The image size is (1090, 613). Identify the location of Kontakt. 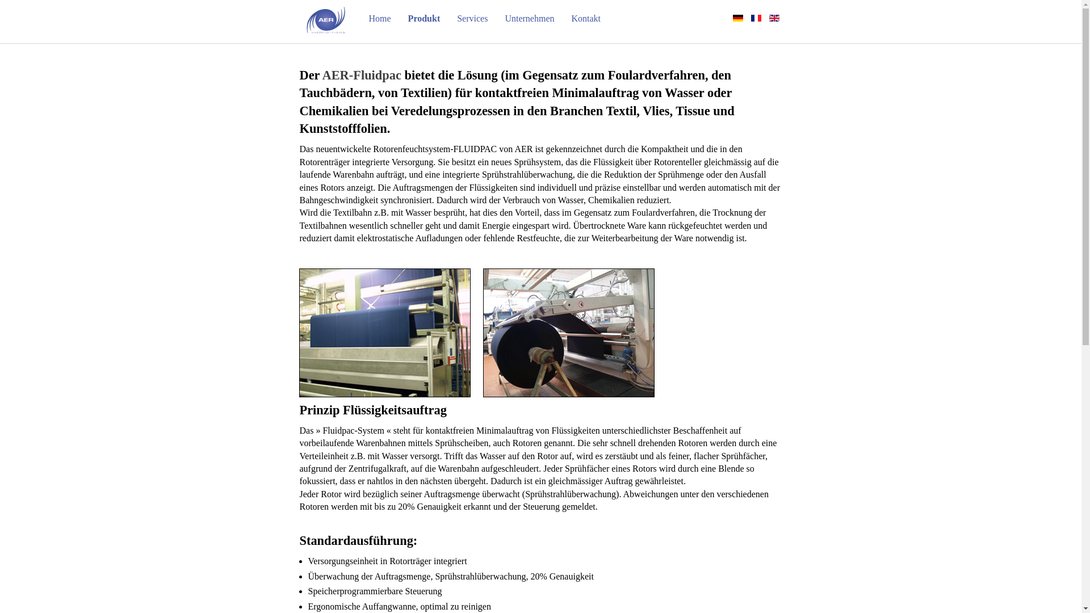
(586, 18).